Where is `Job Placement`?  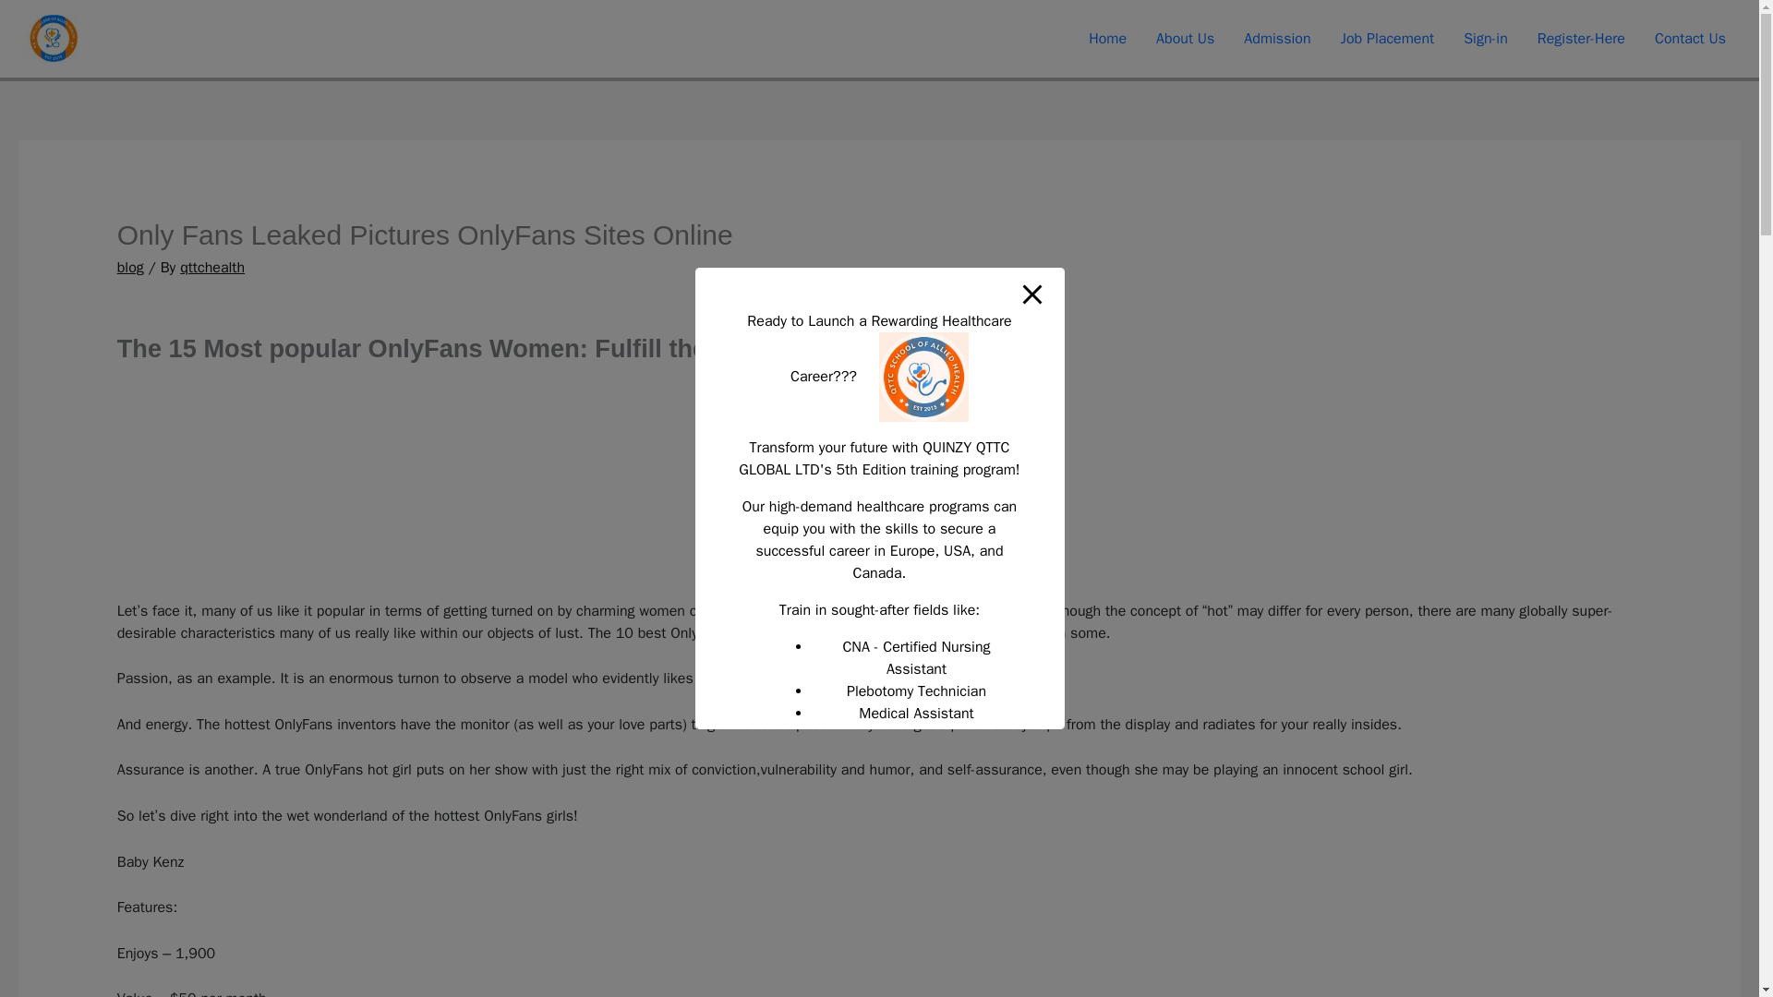 Job Placement is located at coordinates (1388, 39).